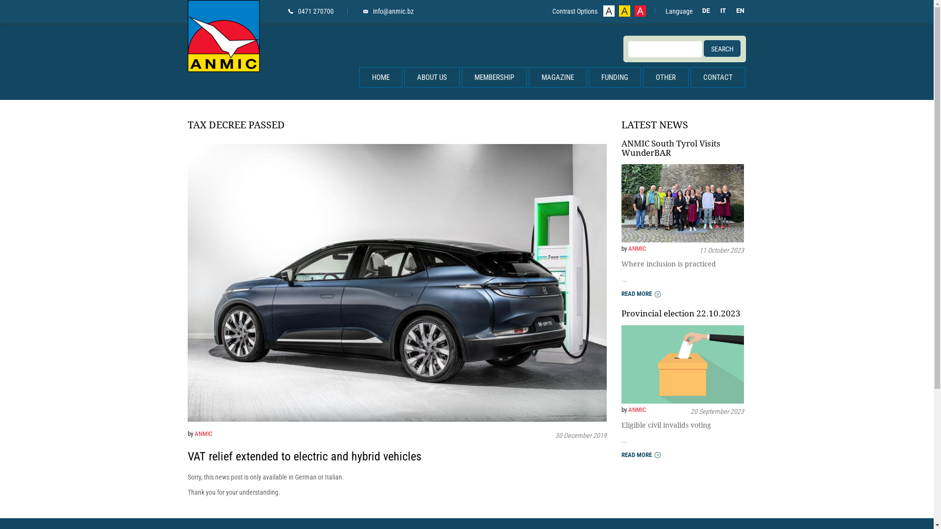 This screenshot has width=941, height=529. Describe the element at coordinates (380, 77) in the screenshot. I see `HOME` at that location.